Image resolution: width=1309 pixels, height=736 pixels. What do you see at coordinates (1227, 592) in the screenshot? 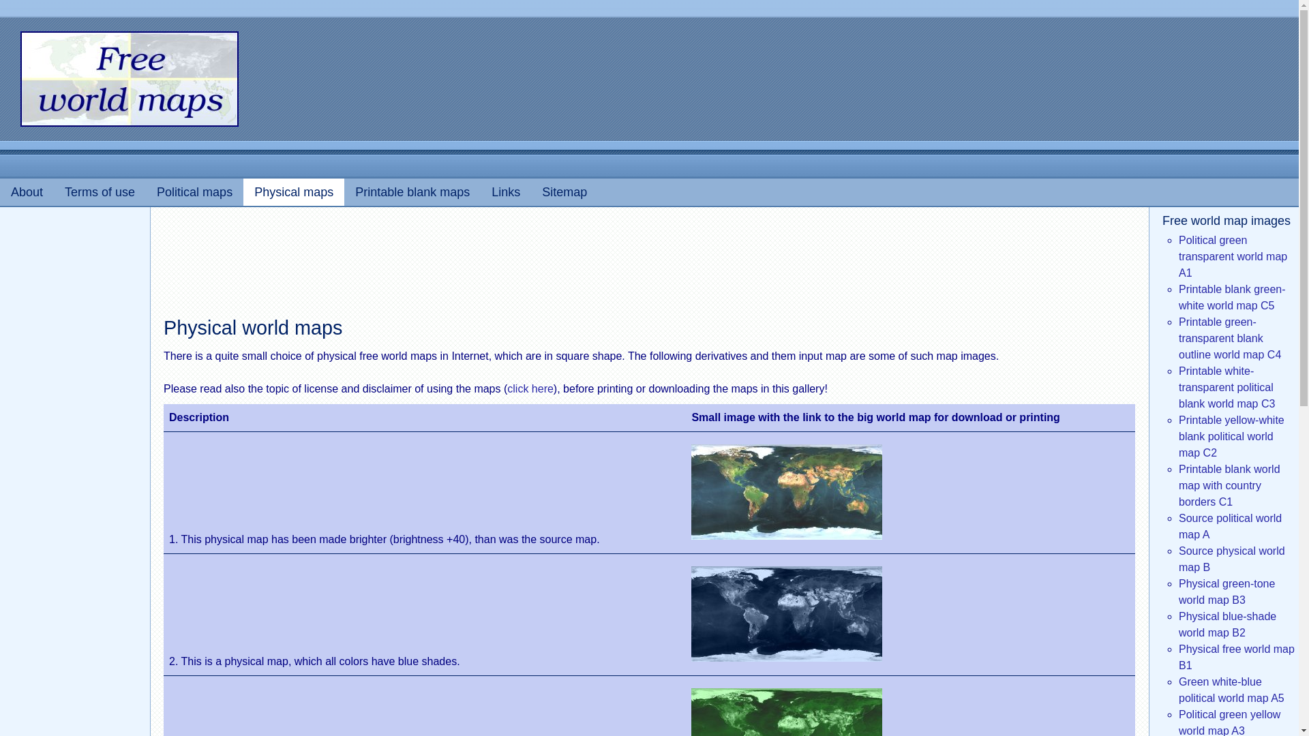
I see `Physical green-tone world map B3` at bounding box center [1227, 592].